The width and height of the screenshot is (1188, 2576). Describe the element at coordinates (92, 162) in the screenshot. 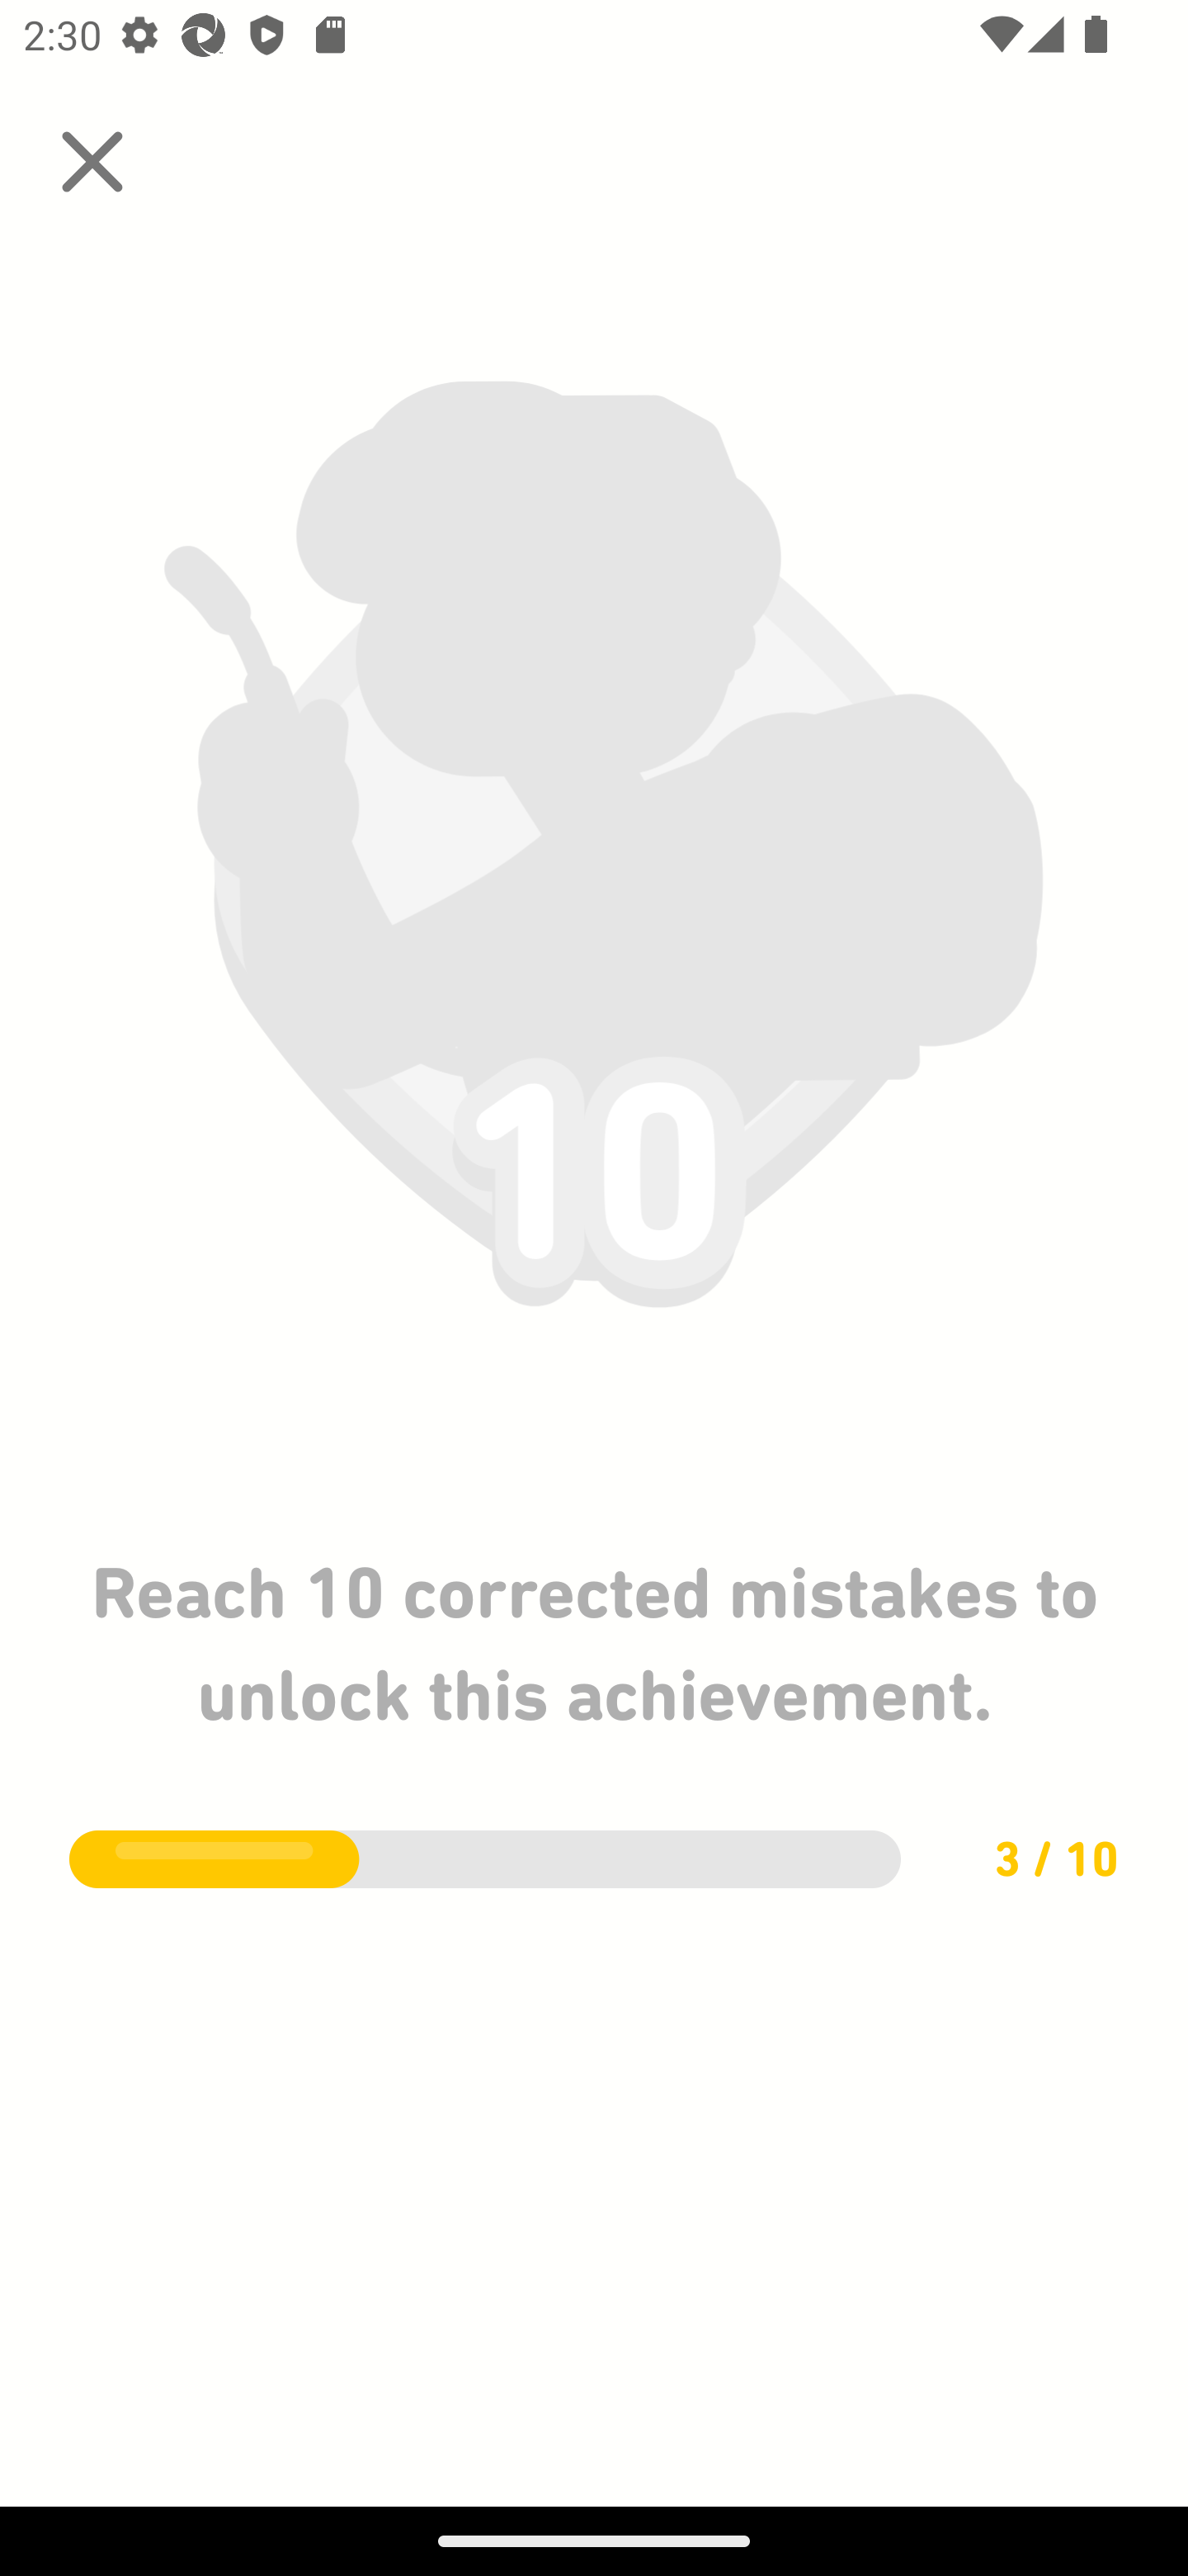

I see `Back` at that location.